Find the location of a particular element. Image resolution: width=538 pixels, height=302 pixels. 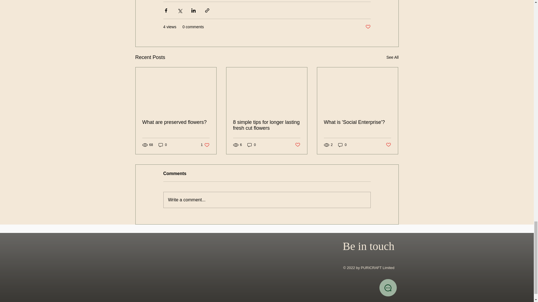

Write a comment... is located at coordinates (267, 200).